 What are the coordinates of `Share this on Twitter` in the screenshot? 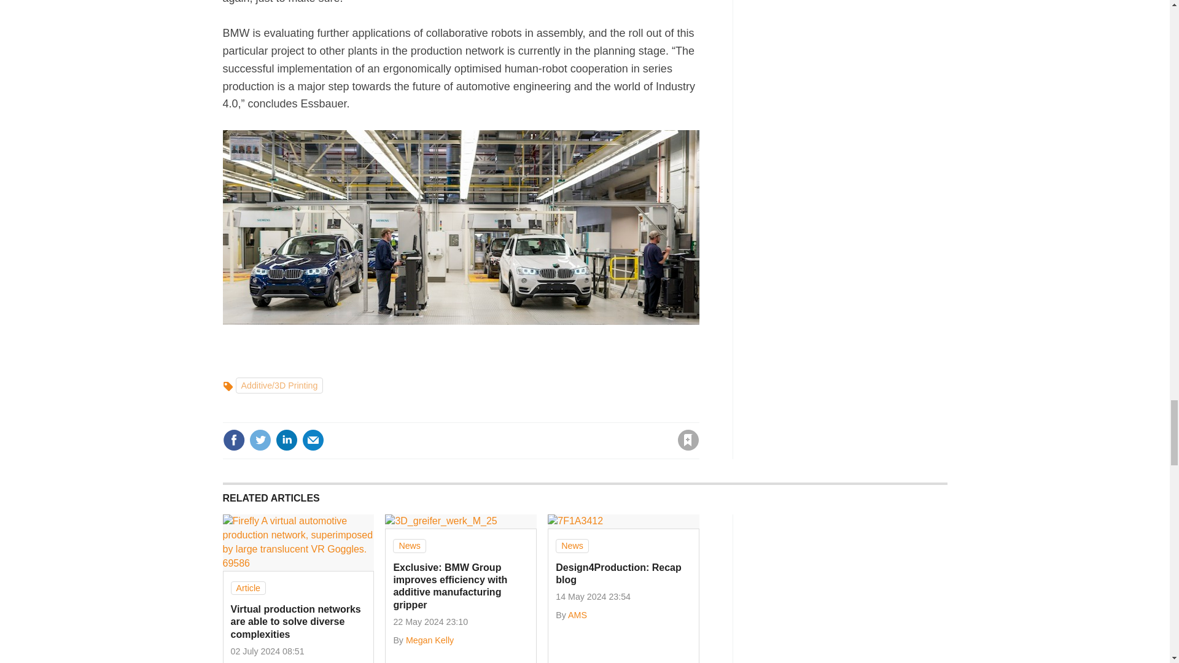 It's located at (260, 440).